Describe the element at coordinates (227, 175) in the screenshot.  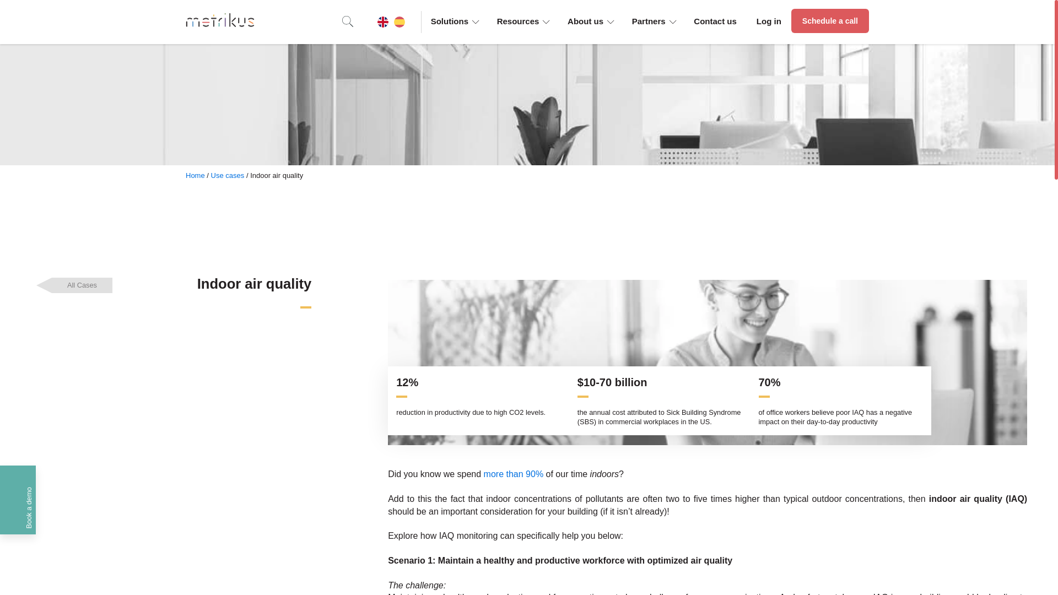
I see `Use cases` at that location.